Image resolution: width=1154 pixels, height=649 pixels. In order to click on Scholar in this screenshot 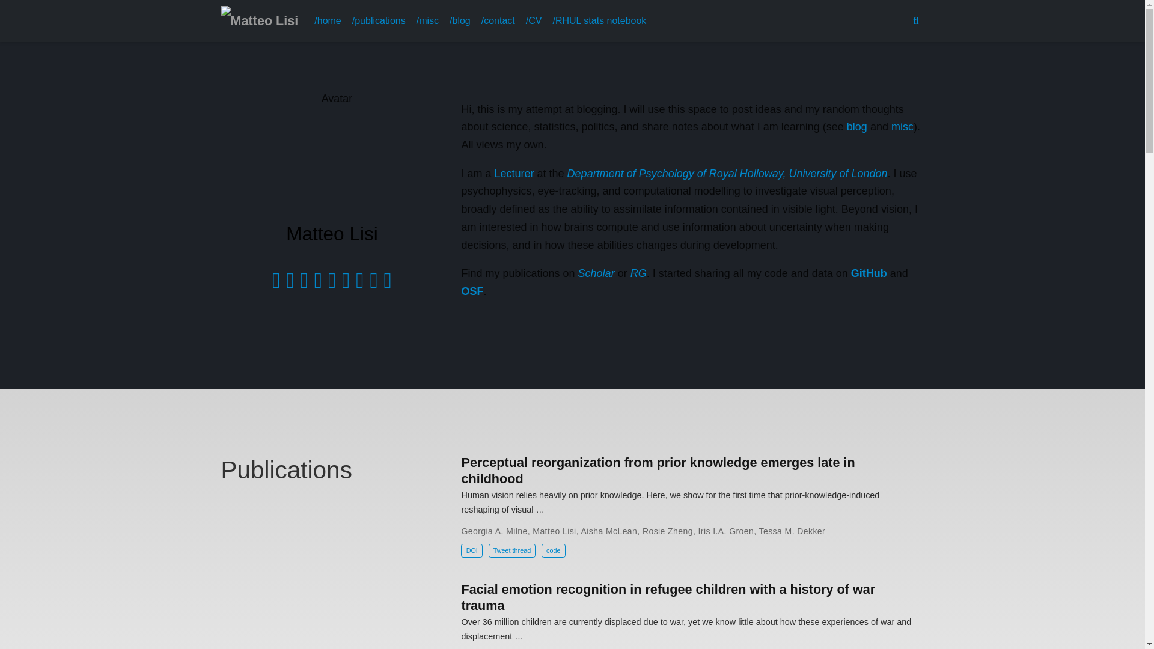, I will do `click(596, 273)`.